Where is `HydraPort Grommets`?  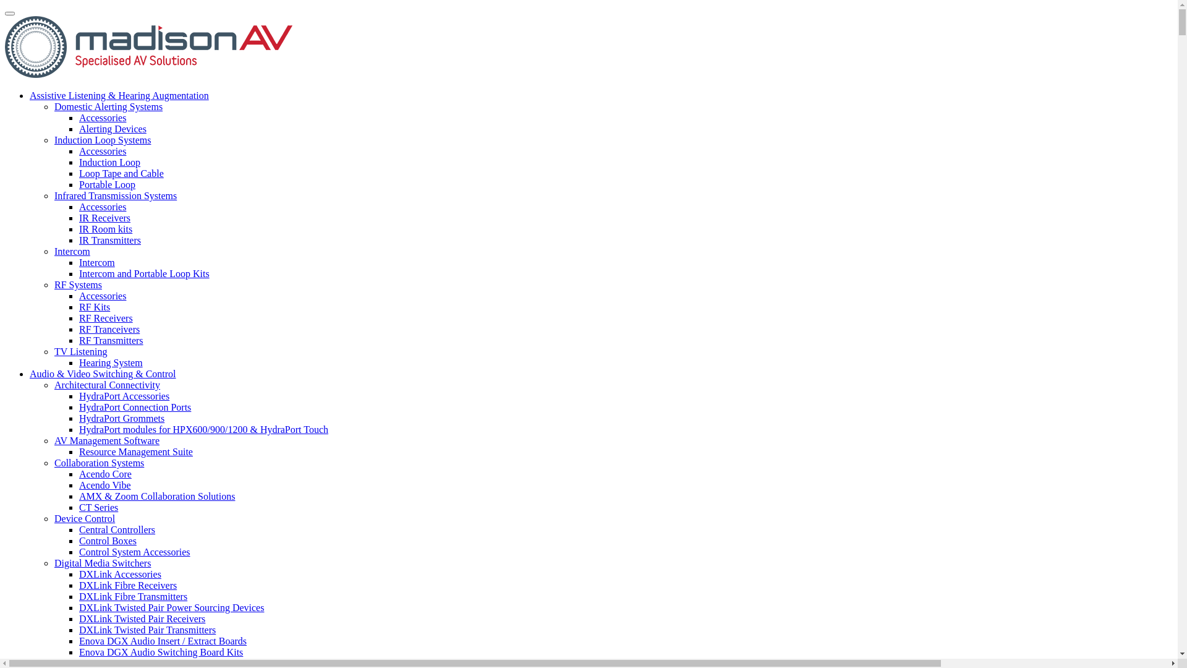 HydraPort Grommets is located at coordinates (122, 418).